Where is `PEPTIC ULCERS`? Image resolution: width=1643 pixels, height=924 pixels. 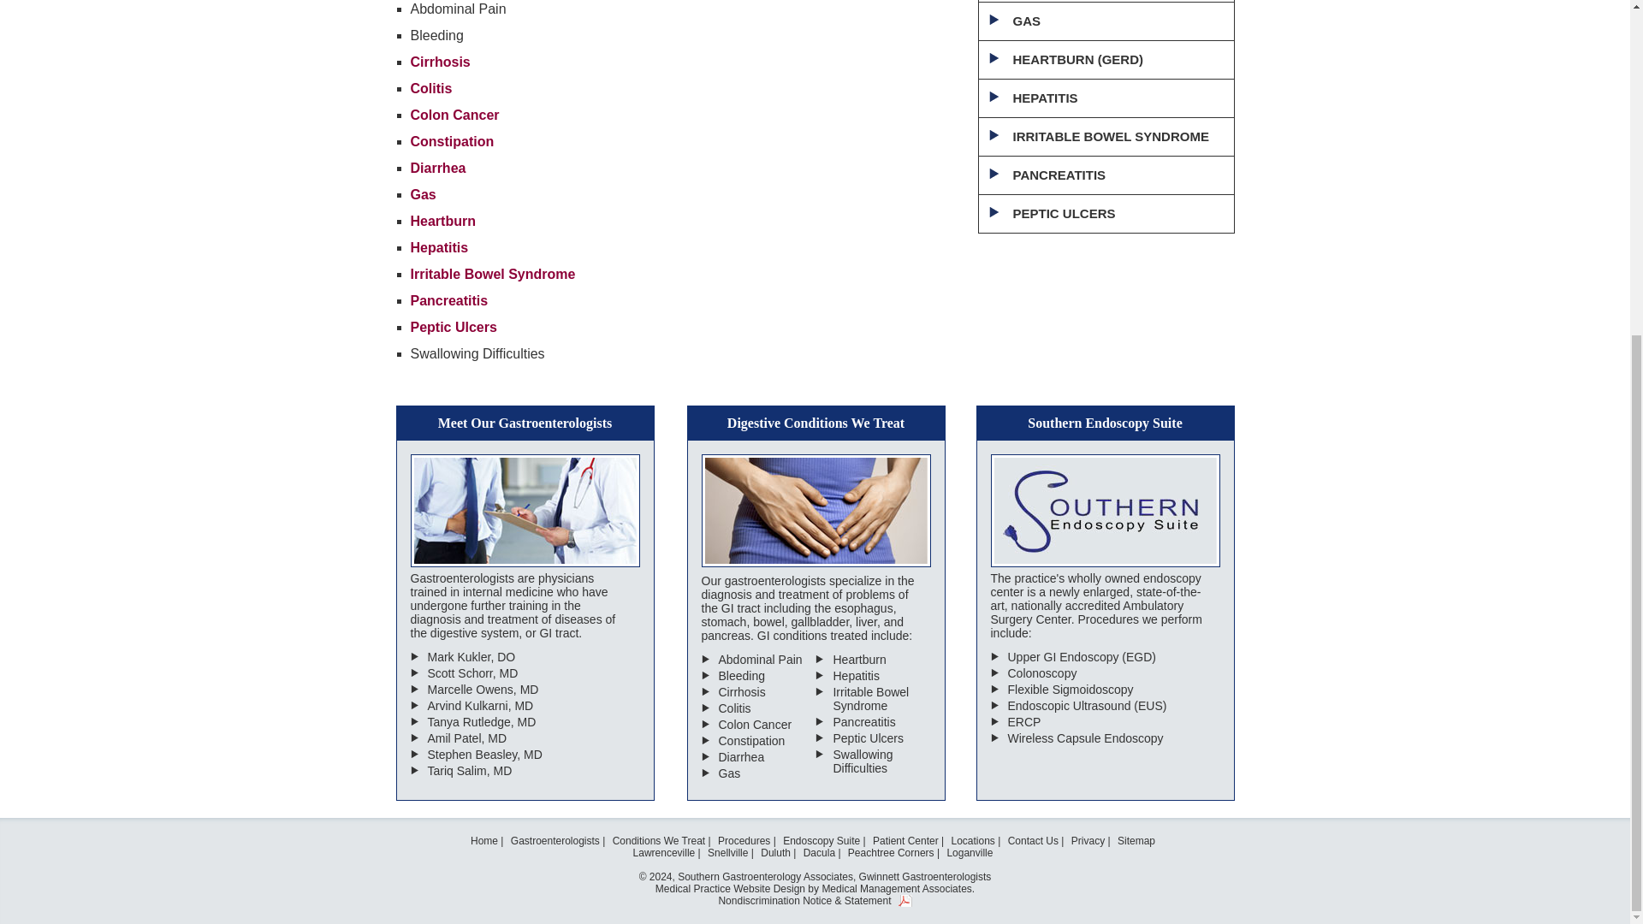 PEPTIC ULCERS is located at coordinates (1106, 214).